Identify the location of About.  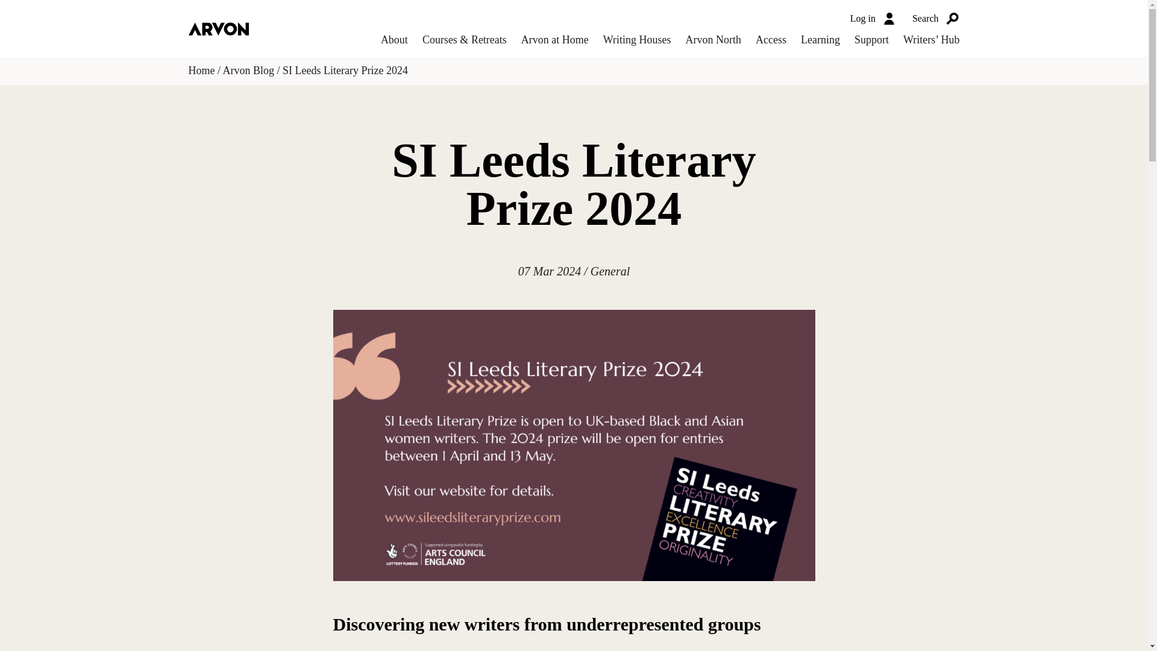
(394, 40).